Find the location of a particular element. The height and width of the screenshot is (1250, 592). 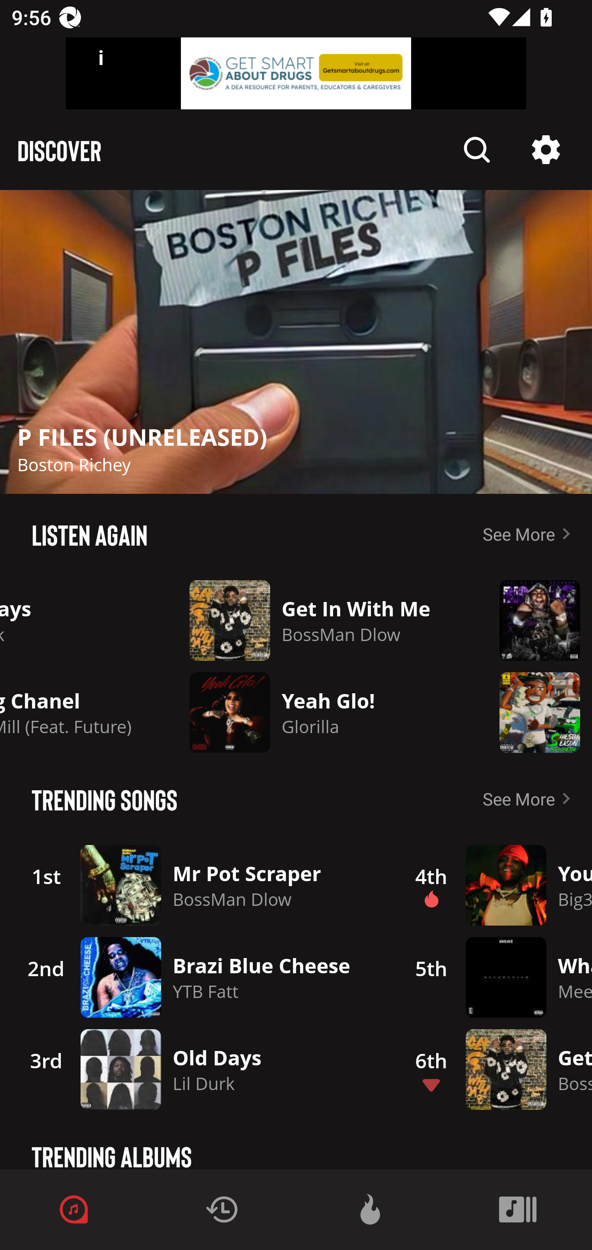

3rd Description Old Days Lil Durk is located at coordinates (198, 1069).